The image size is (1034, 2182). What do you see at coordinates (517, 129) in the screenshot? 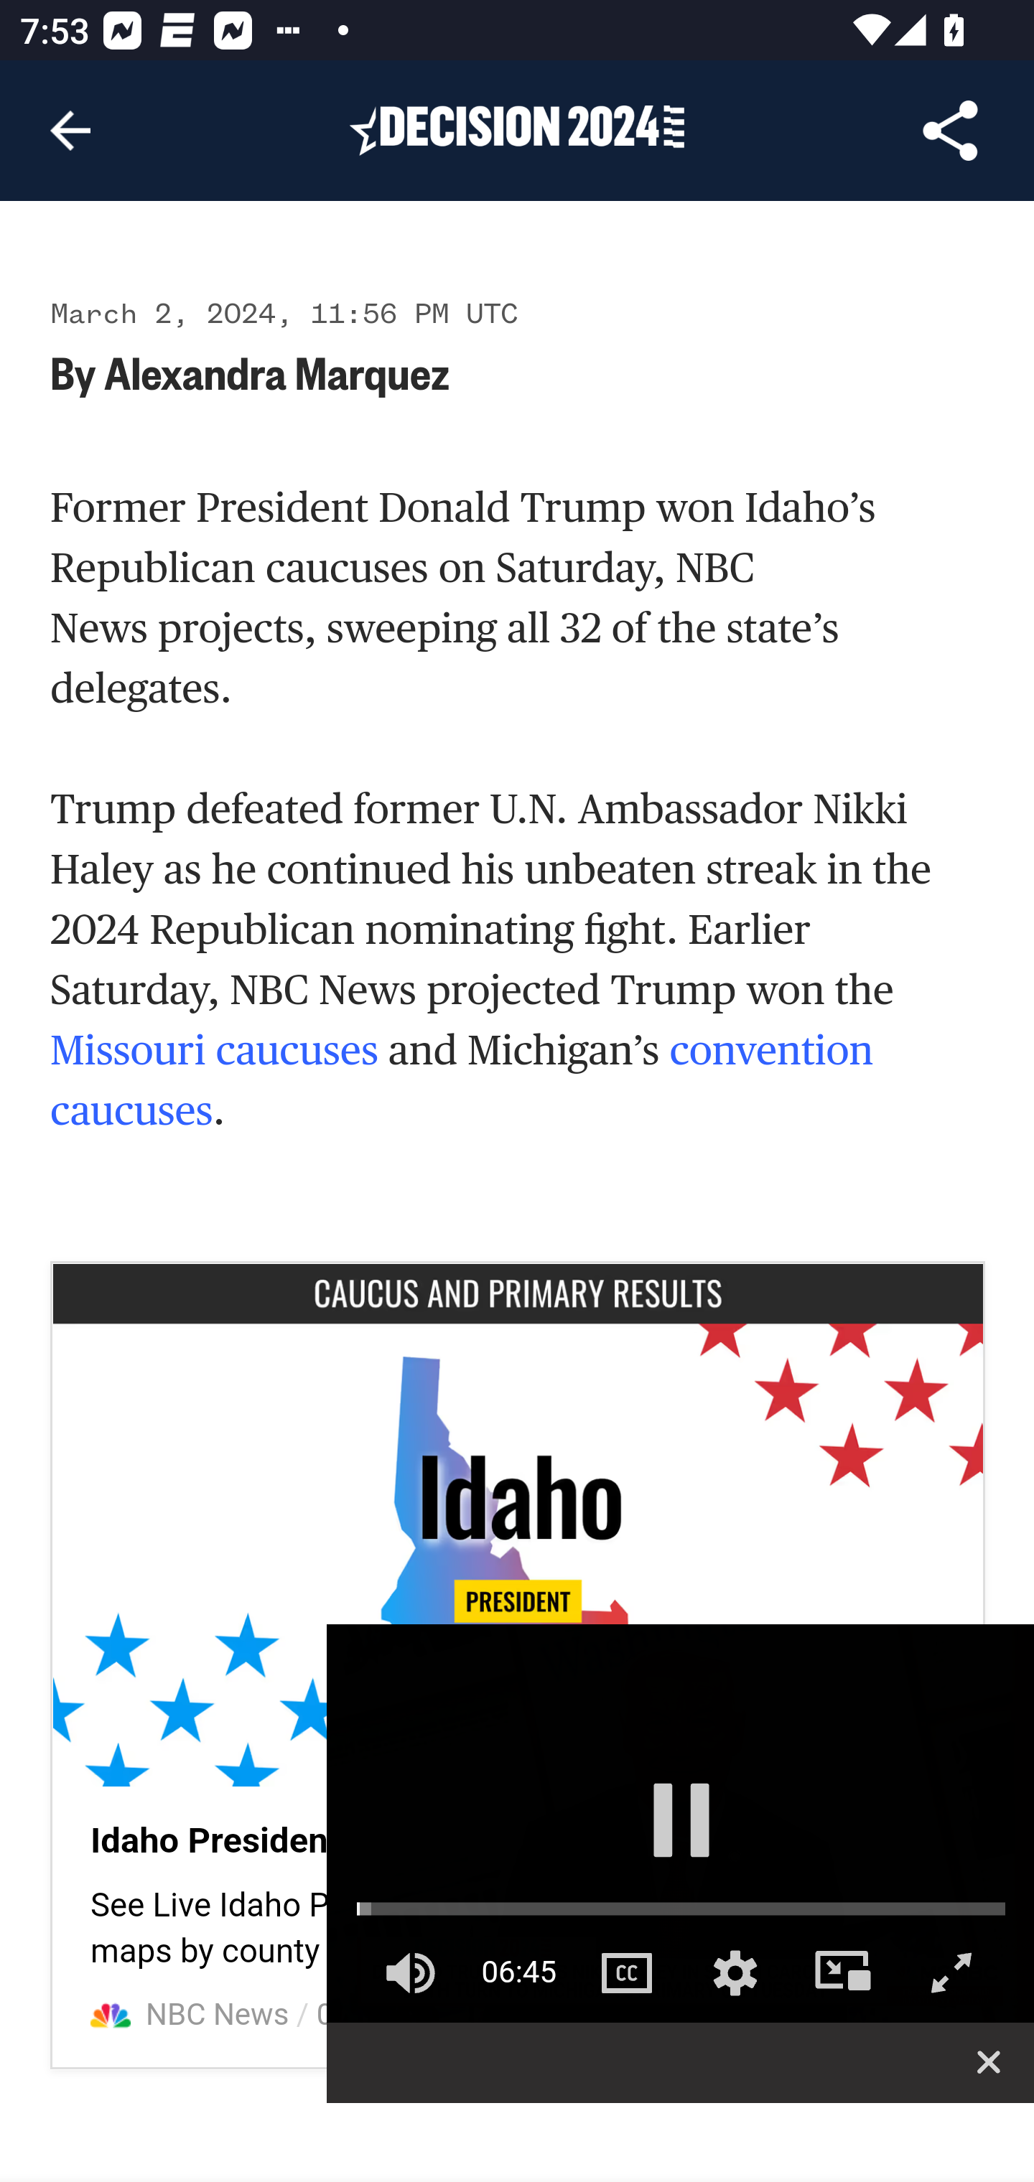
I see `Header, Decision 2024` at bounding box center [517, 129].